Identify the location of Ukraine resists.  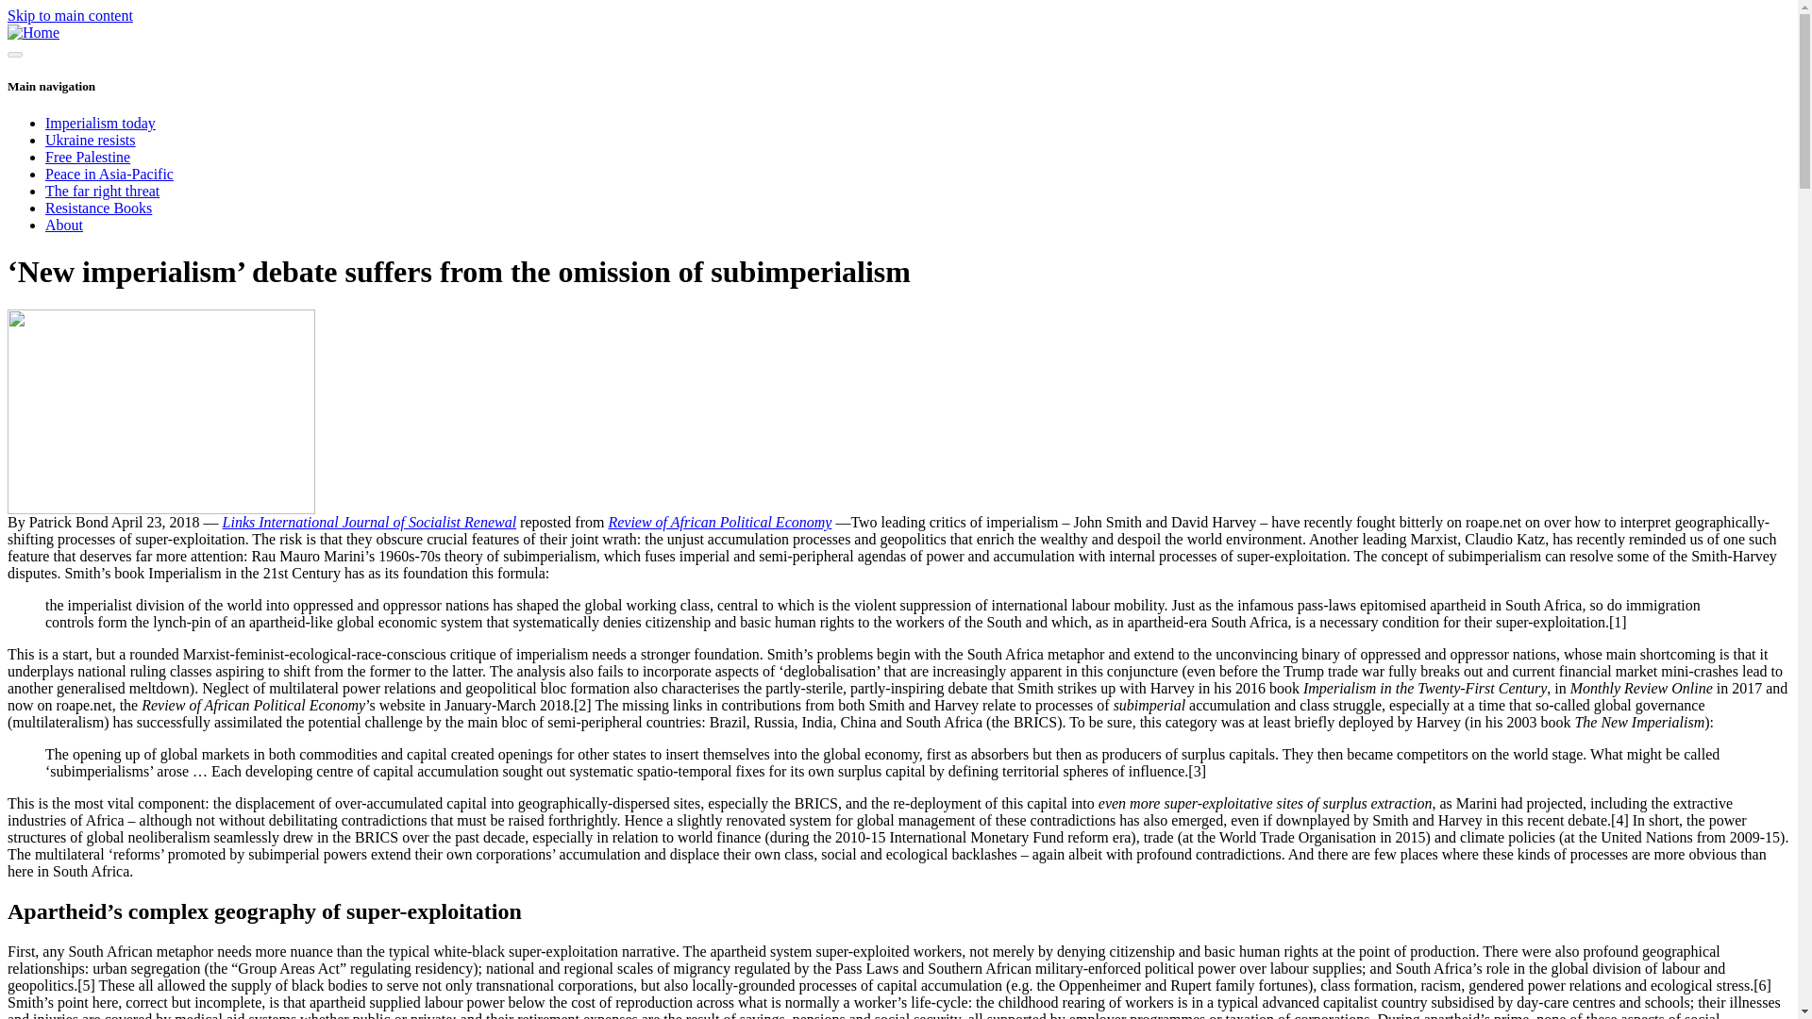
(91, 140).